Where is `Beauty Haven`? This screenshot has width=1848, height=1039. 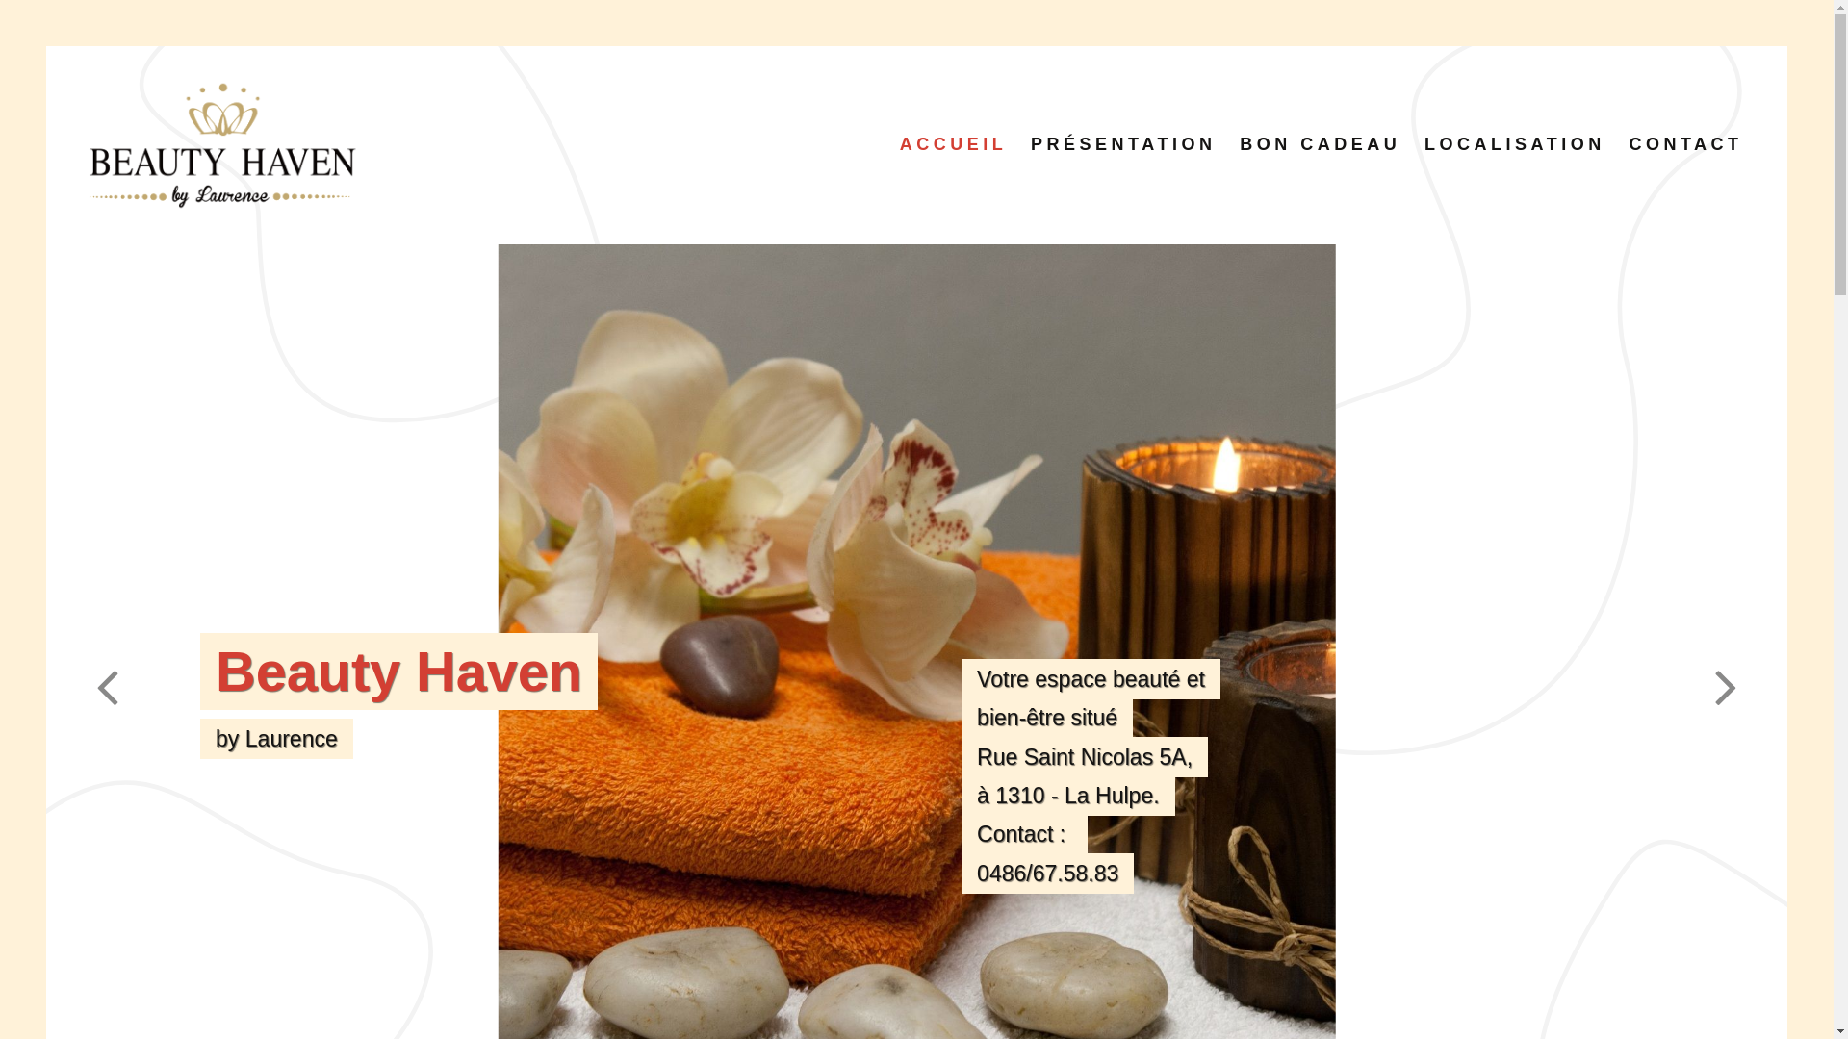 Beauty Haven is located at coordinates (1415, 672).